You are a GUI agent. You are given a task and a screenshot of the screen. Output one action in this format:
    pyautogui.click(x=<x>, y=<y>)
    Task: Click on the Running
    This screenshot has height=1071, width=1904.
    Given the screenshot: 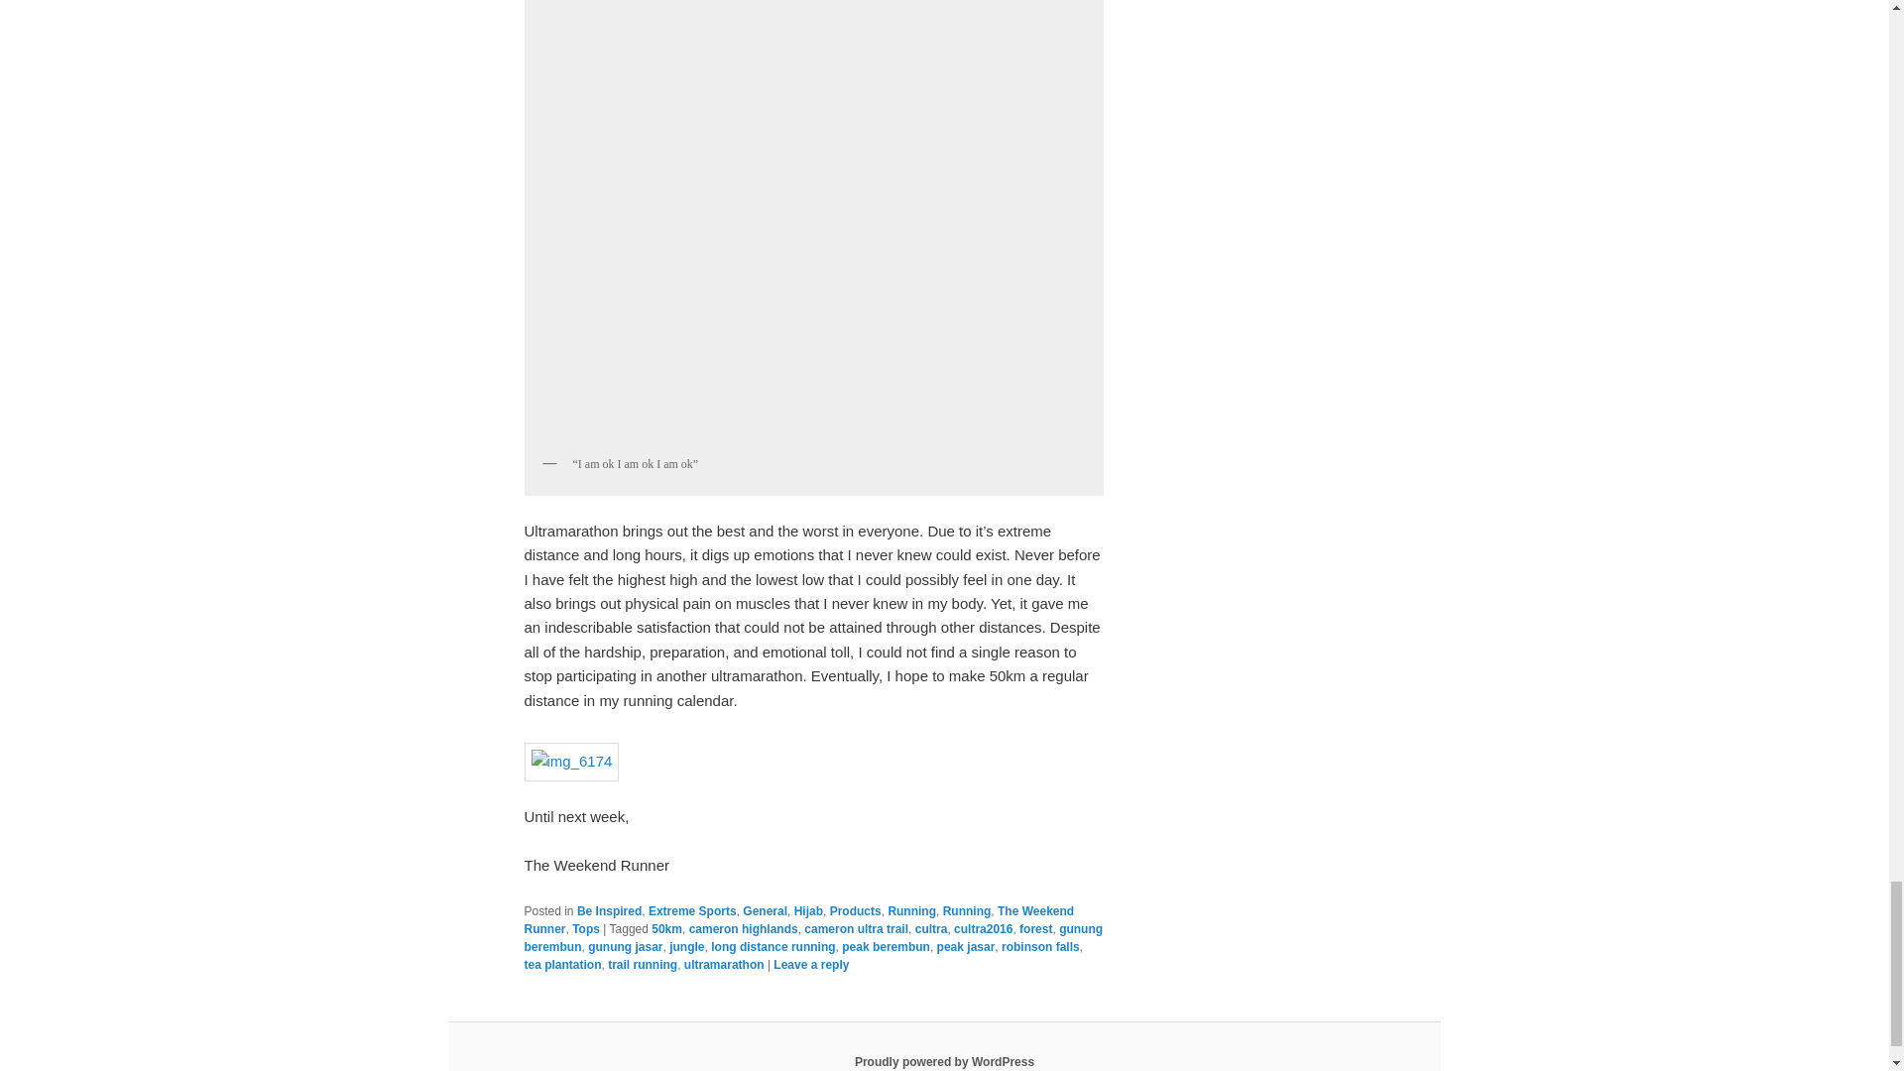 What is the action you would take?
    pyautogui.click(x=911, y=910)
    